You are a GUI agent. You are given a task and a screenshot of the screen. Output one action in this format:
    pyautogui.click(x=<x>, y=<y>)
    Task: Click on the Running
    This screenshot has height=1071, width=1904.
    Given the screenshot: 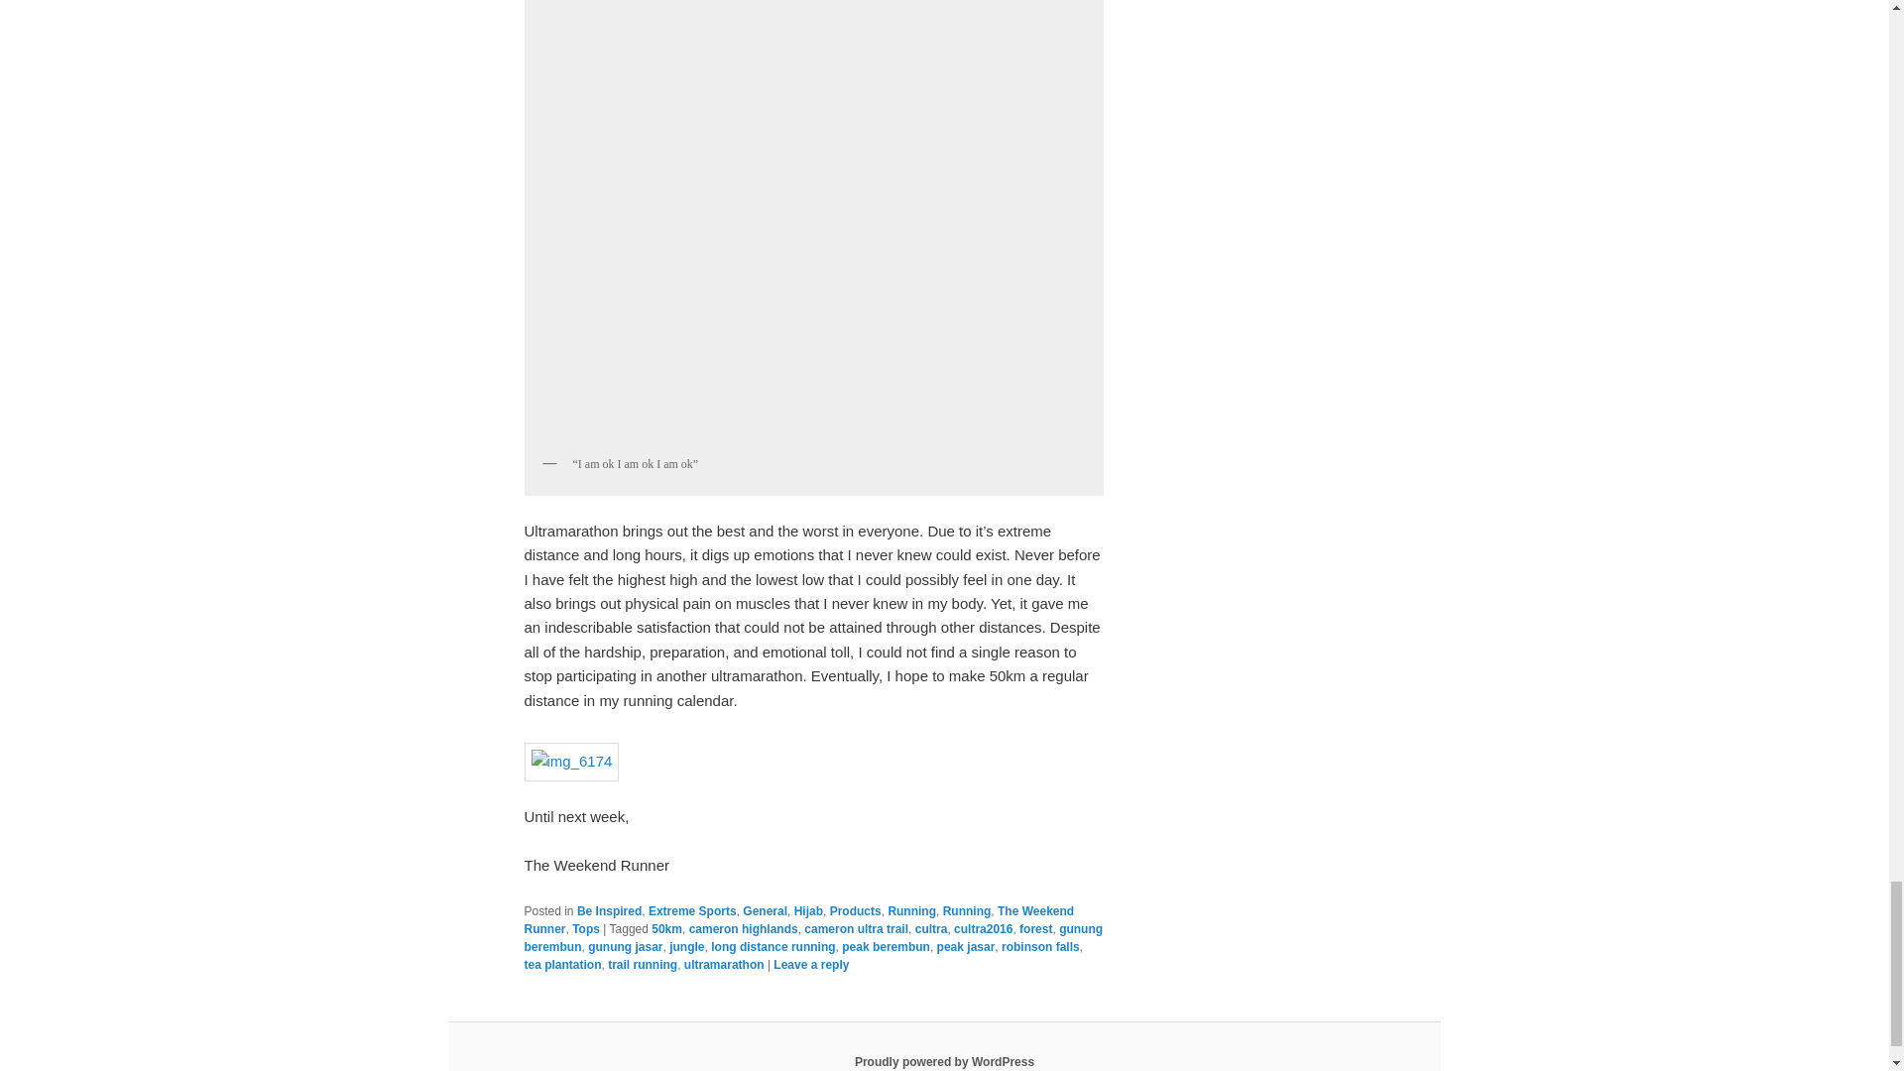 What is the action you would take?
    pyautogui.click(x=911, y=910)
    